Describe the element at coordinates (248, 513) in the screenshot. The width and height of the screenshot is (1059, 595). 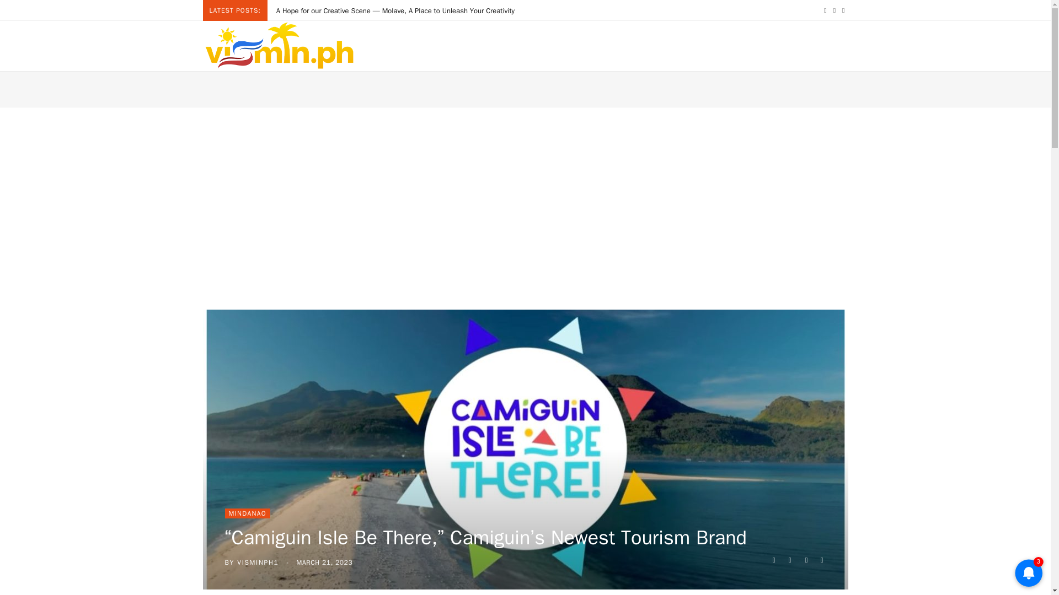
I see `MINDANAO` at that location.